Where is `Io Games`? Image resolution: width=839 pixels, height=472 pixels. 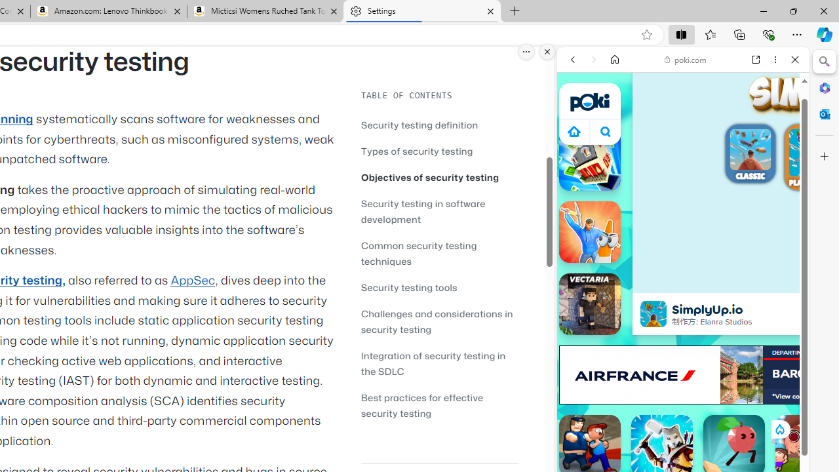 Io Games is located at coordinates (683, 404).